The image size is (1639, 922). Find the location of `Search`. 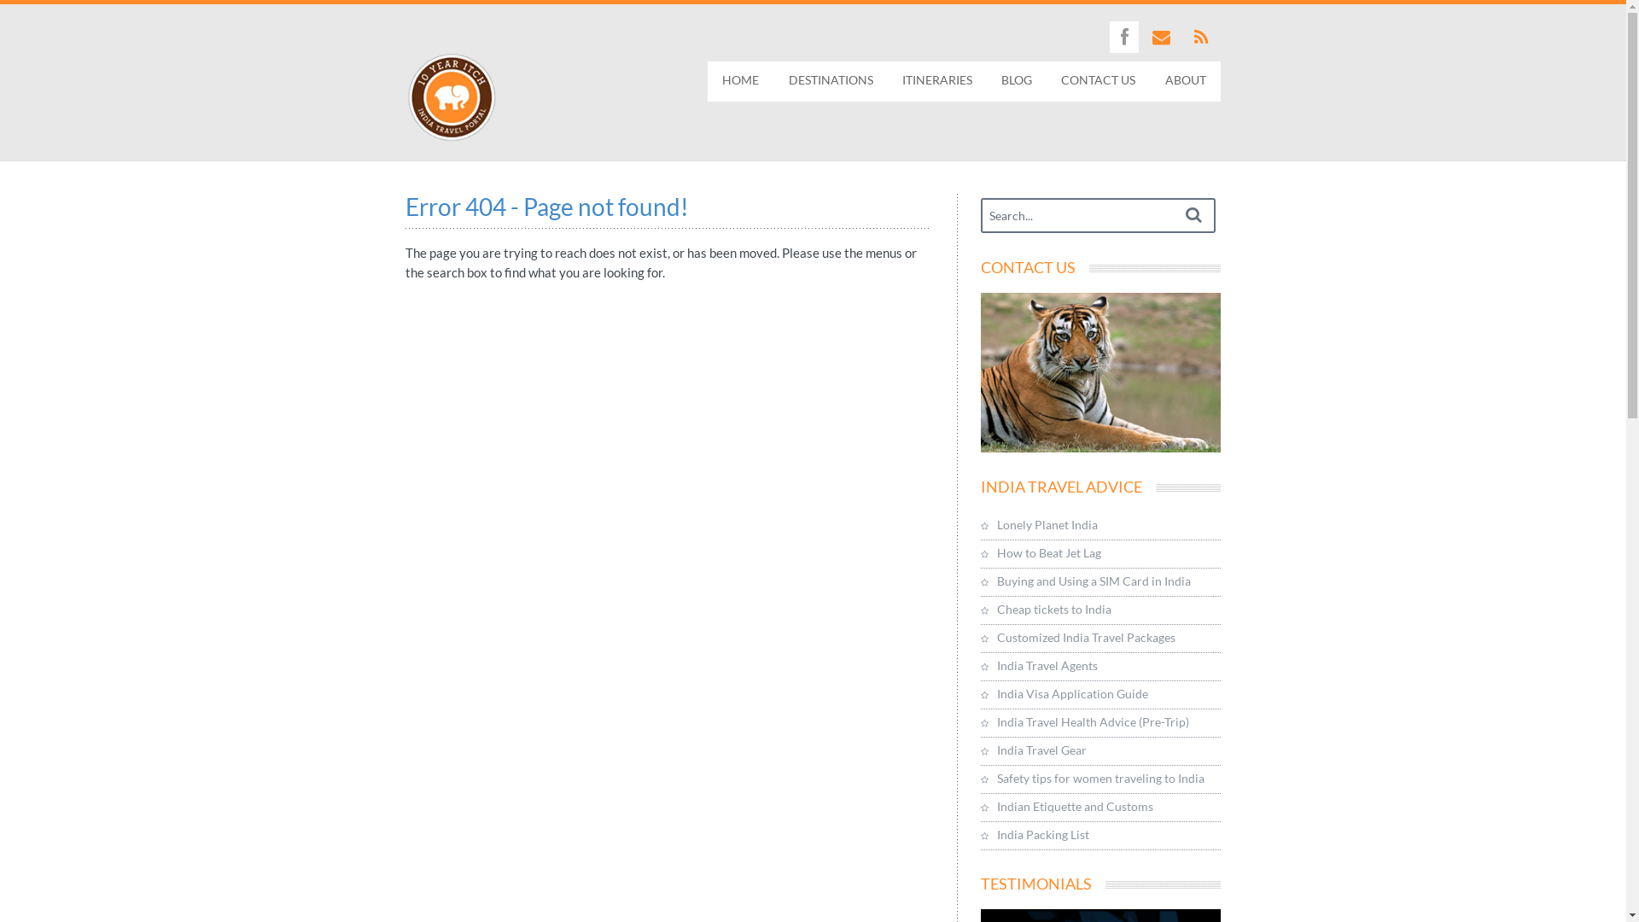

Search is located at coordinates (1193, 215).